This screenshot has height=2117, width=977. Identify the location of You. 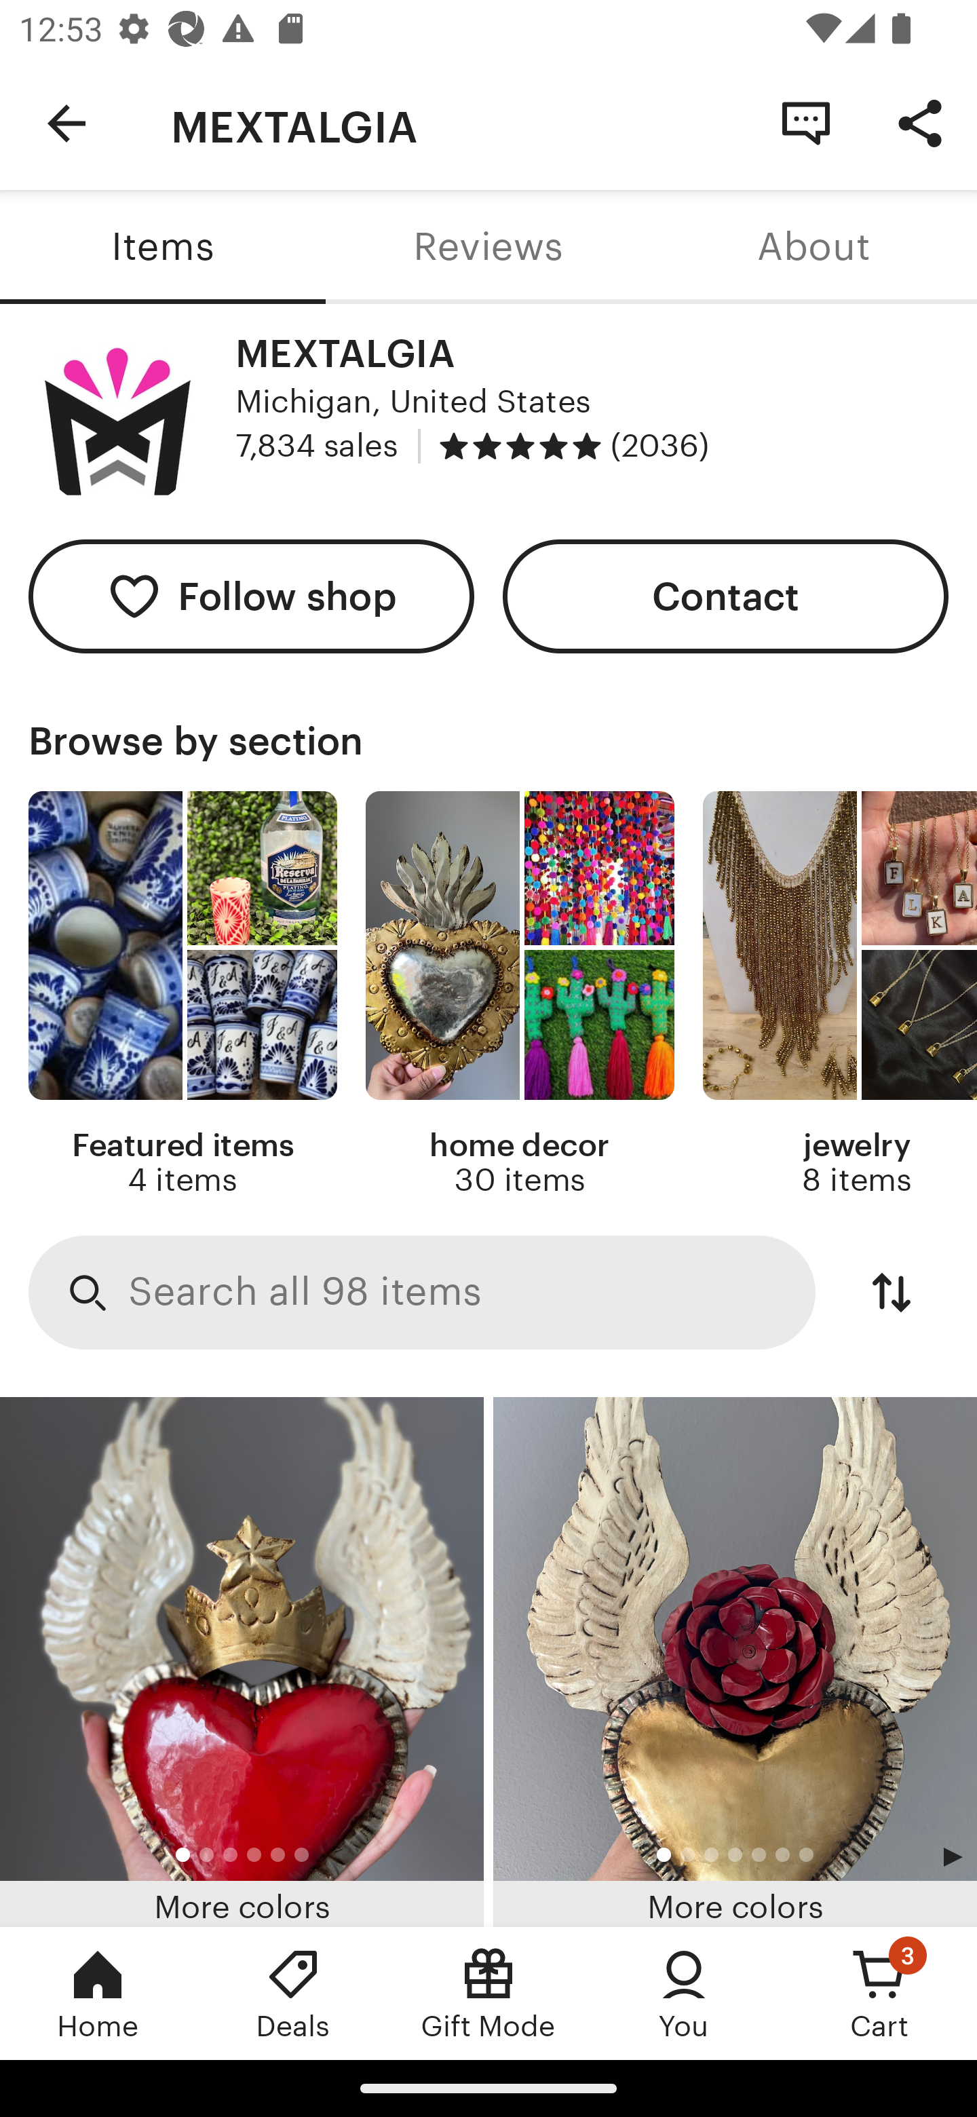
(684, 1993).